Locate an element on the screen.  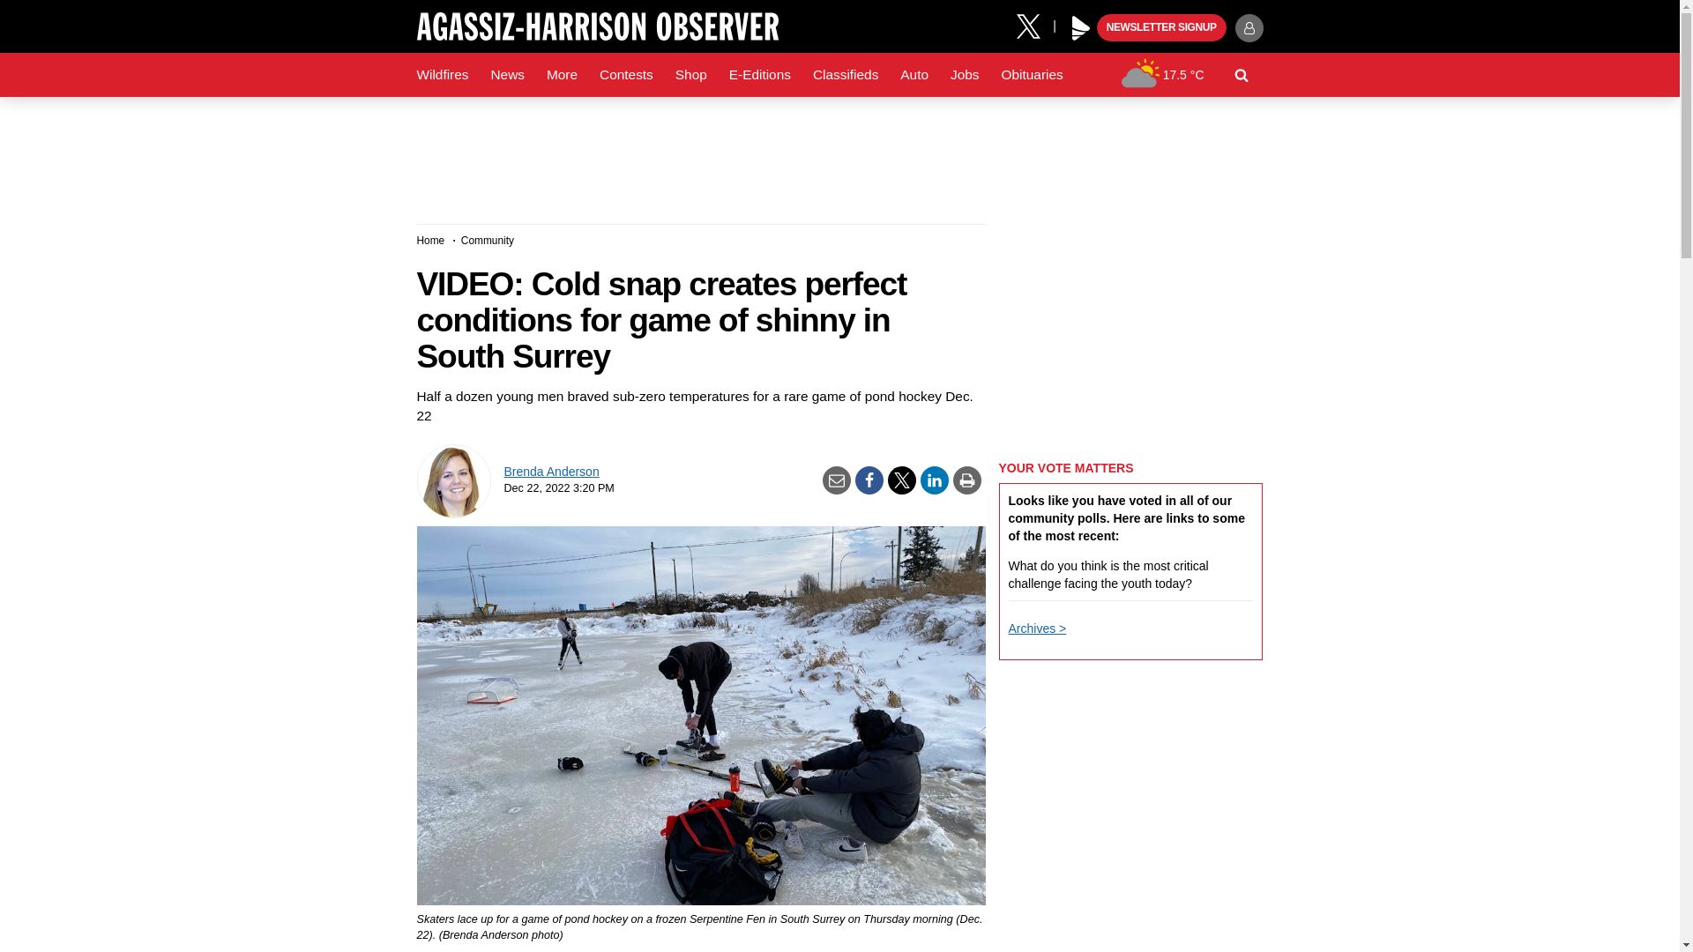
Black Press Media is located at coordinates (1081, 28).